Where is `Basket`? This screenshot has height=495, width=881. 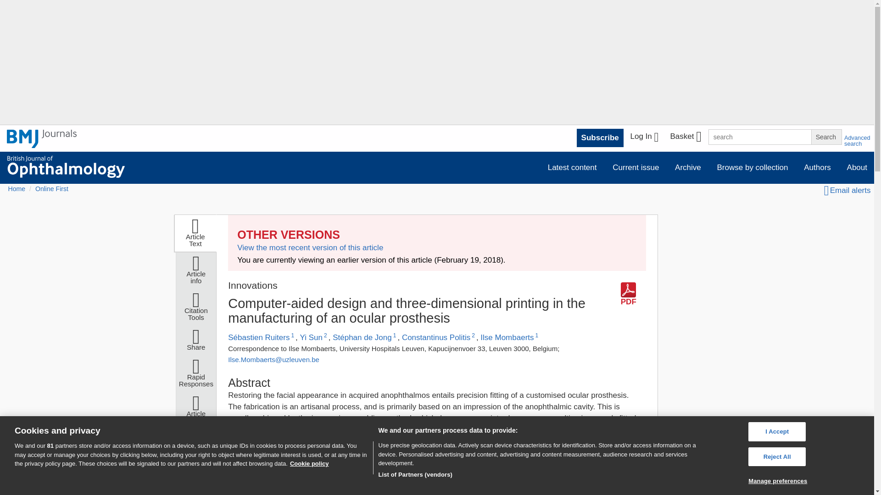
Basket is located at coordinates (685, 138).